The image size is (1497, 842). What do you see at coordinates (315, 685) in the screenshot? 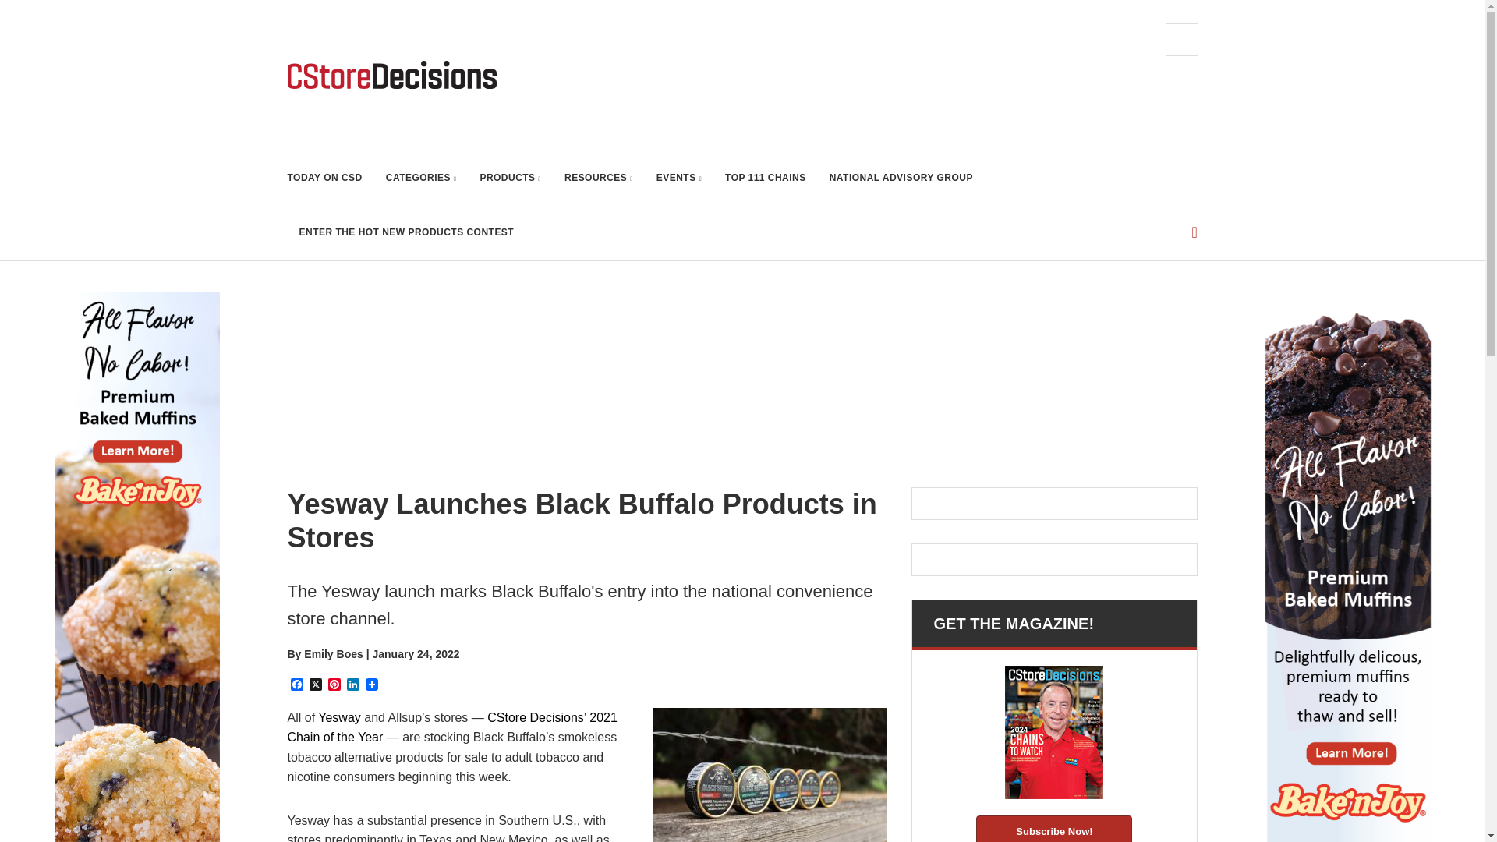
I see `X` at bounding box center [315, 685].